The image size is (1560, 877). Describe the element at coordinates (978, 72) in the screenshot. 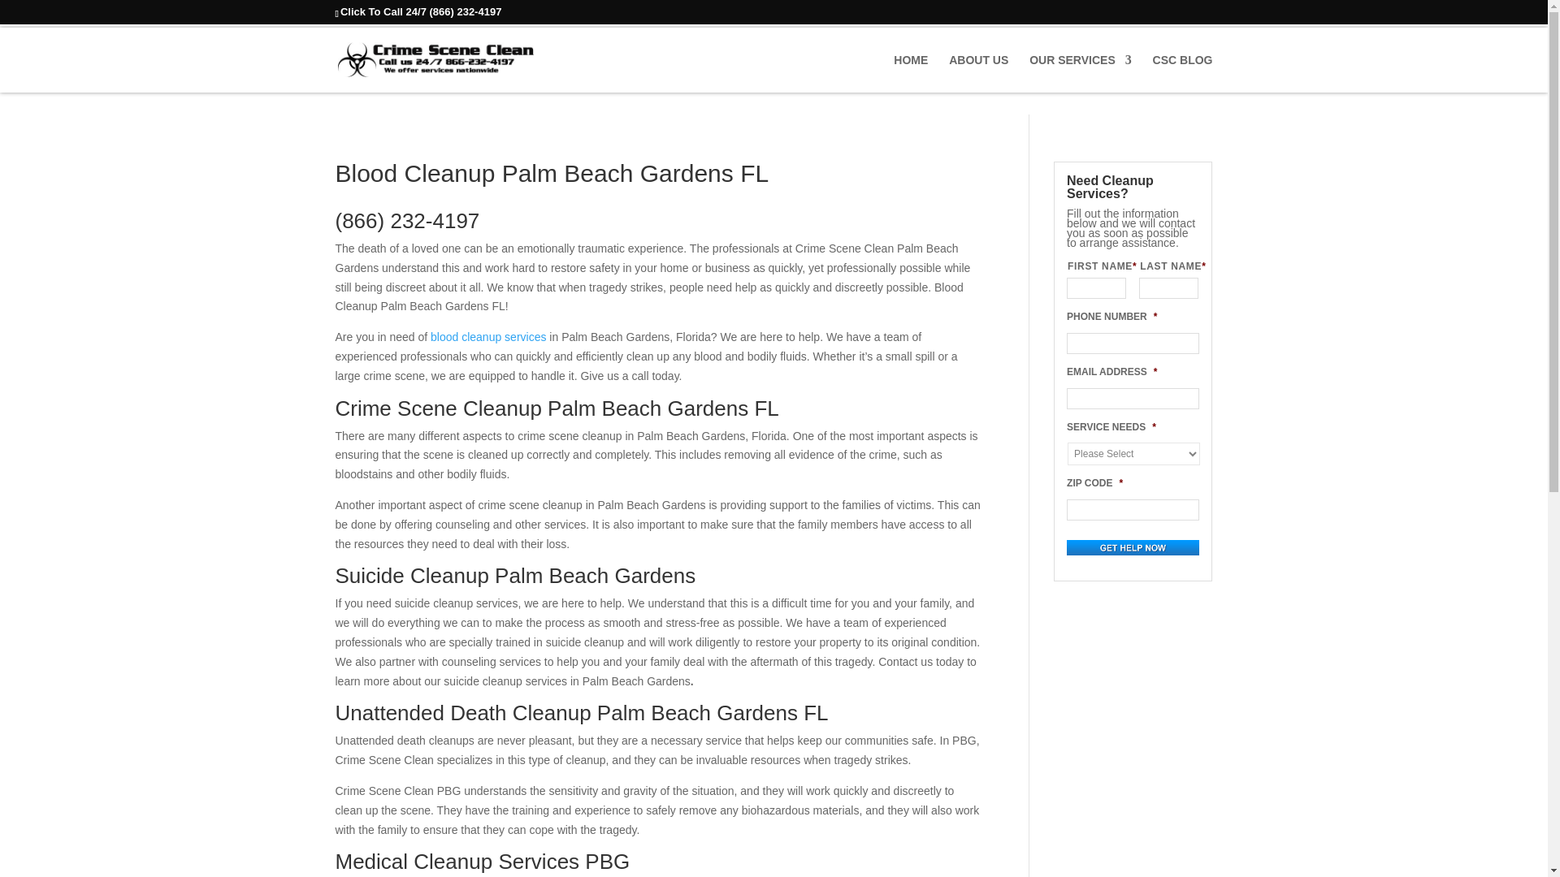

I see `ABOUT US` at that location.